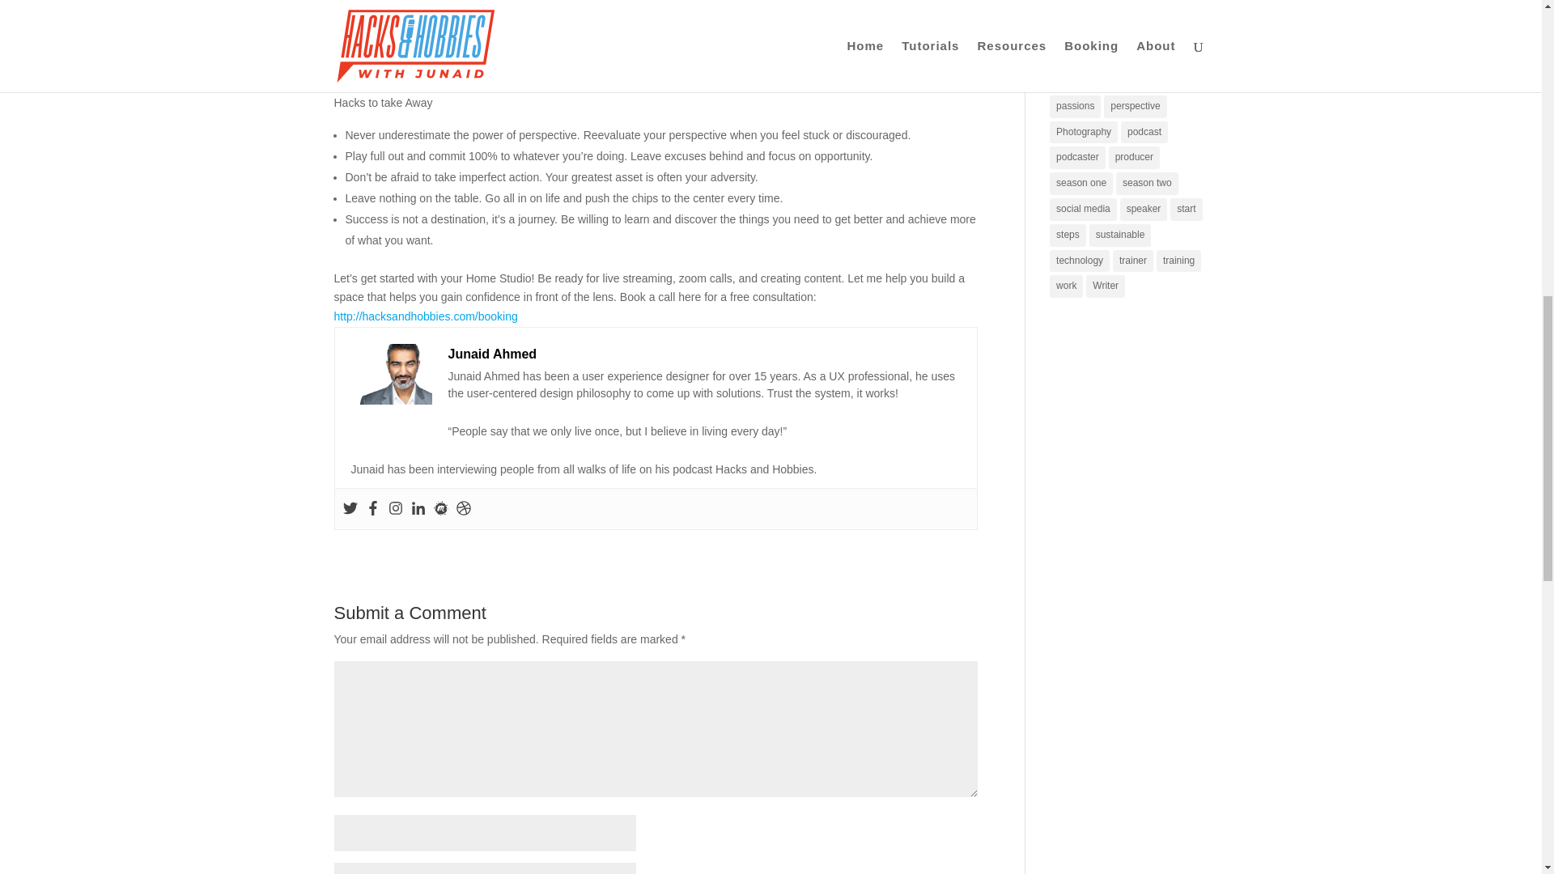  I want to click on Junaid Ahmed, so click(493, 353).